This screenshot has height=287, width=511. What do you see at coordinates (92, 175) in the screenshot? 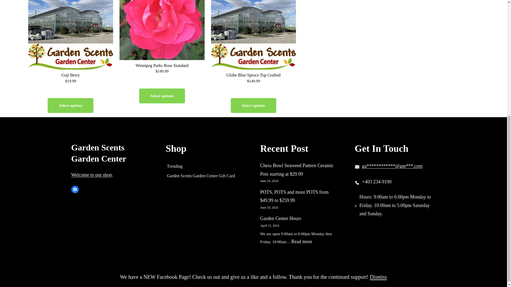
I see `Welcome to our shop` at bounding box center [92, 175].